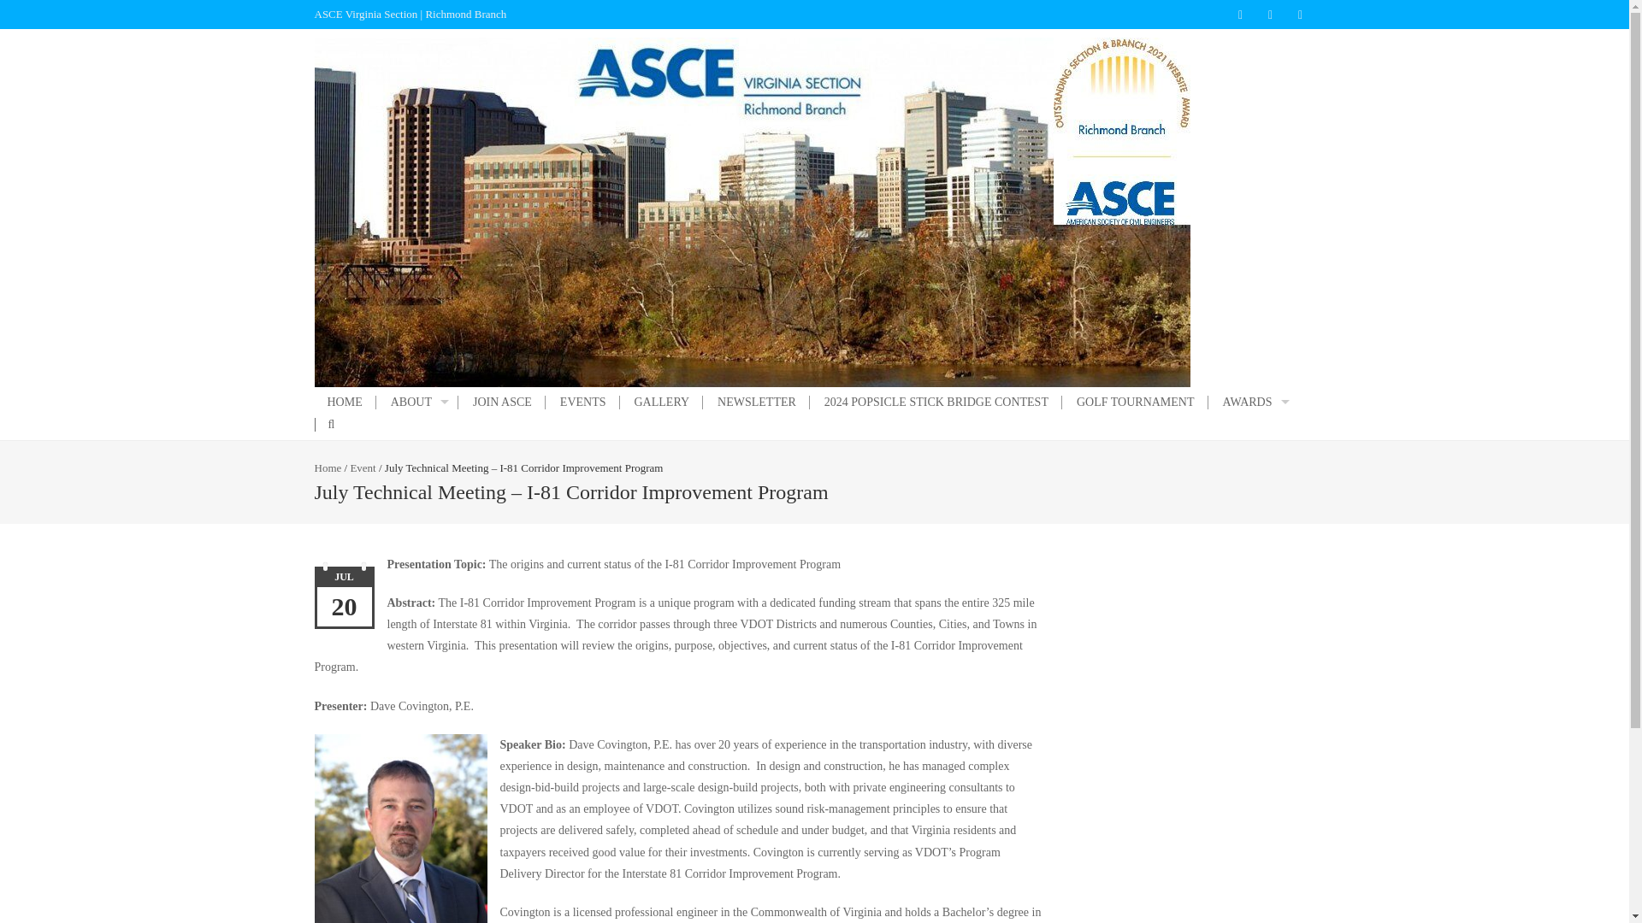 This screenshot has height=923, width=1642. What do you see at coordinates (417, 403) in the screenshot?
I see `ABOUT` at bounding box center [417, 403].